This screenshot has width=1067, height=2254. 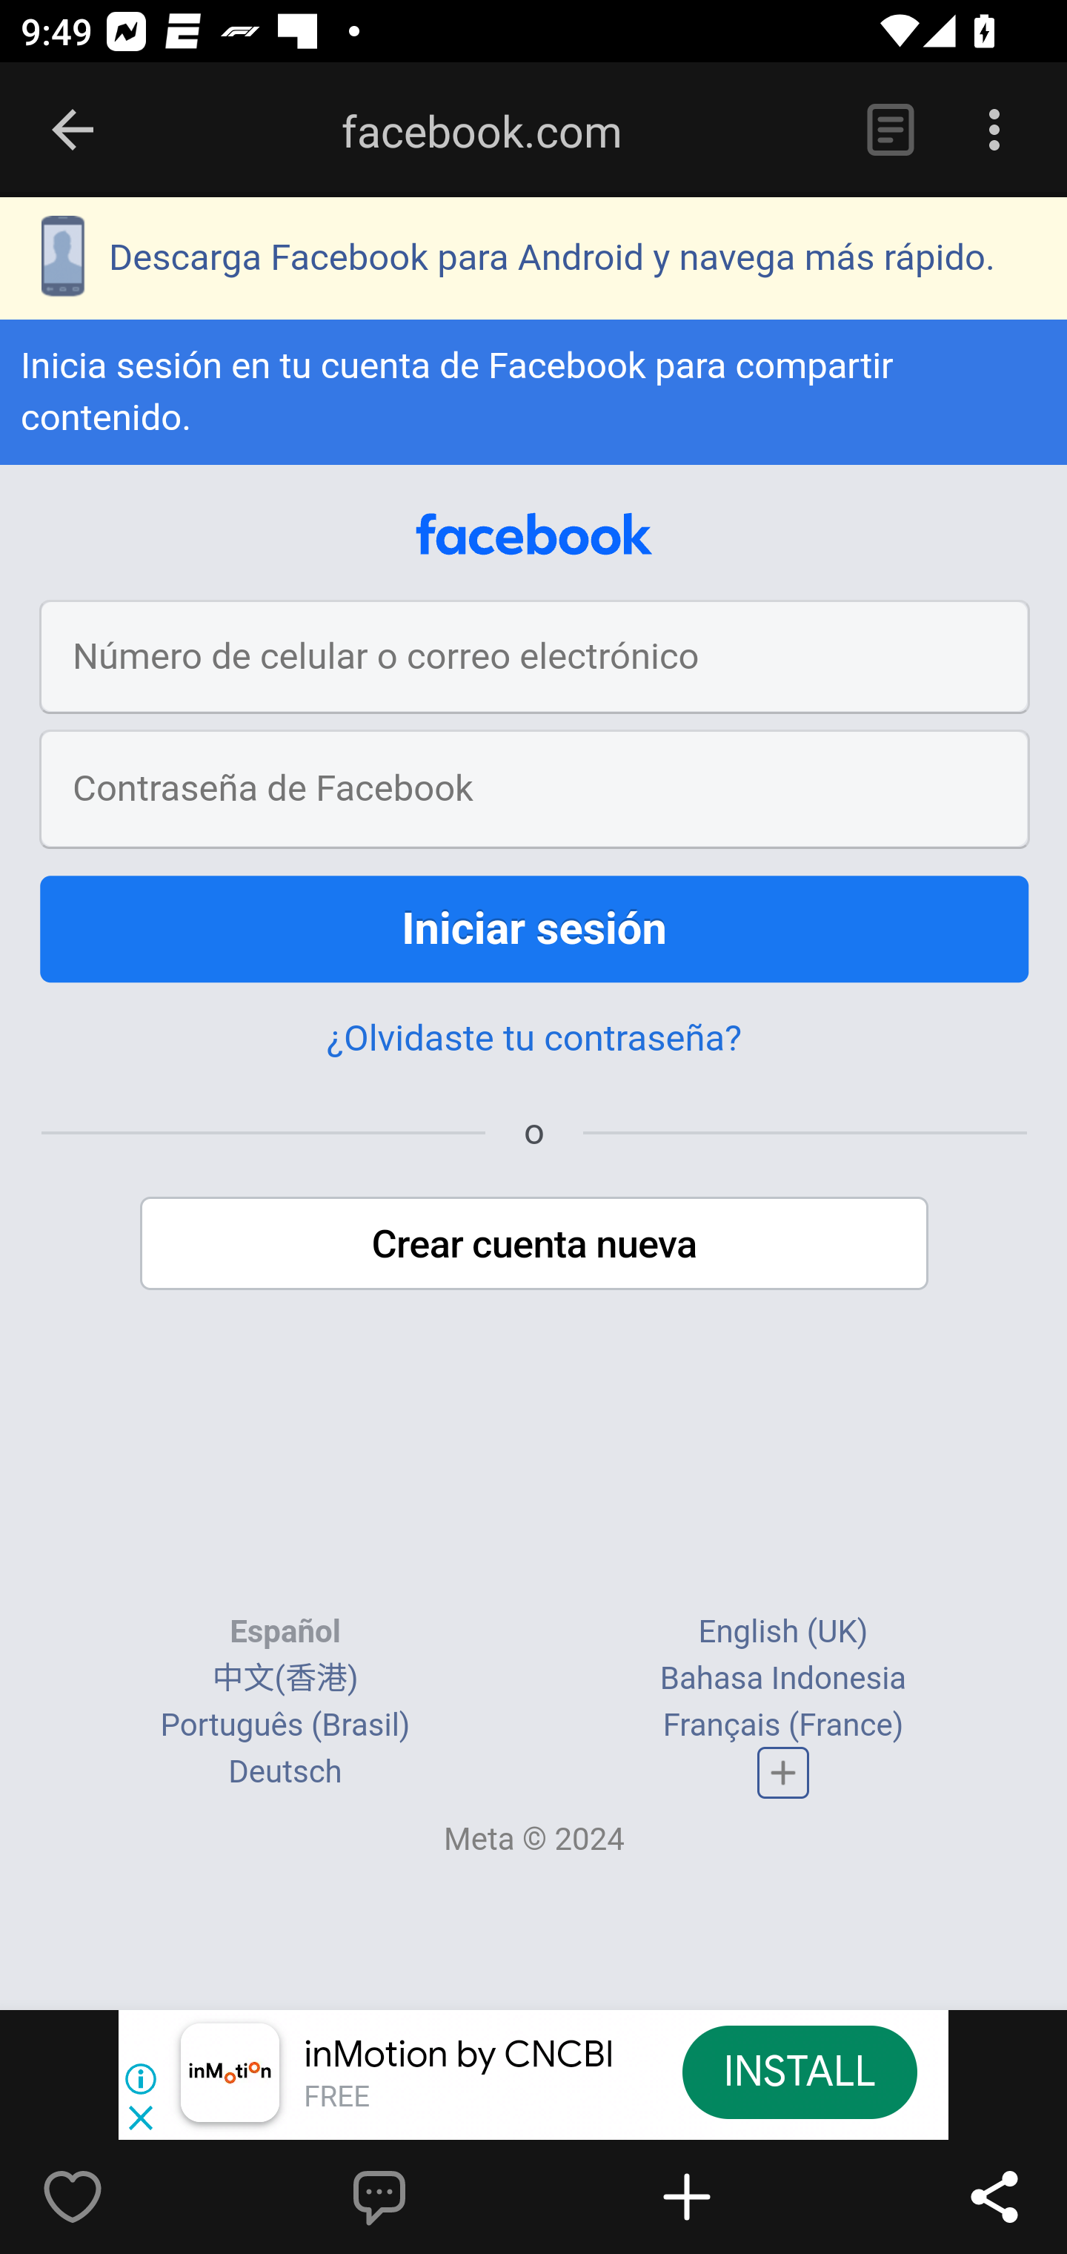 I want to click on Lista completa de idiomas, so click(x=784, y=1774).